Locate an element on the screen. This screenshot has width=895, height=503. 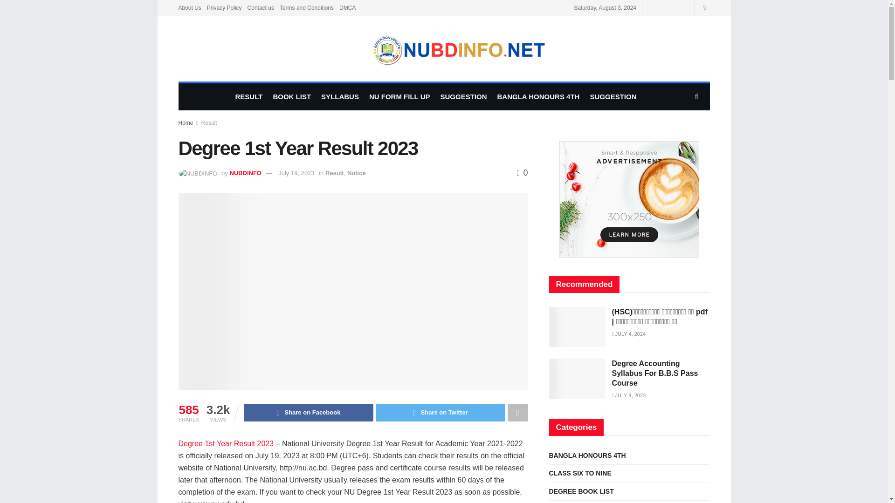
Contact us is located at coordinates (261, 7).